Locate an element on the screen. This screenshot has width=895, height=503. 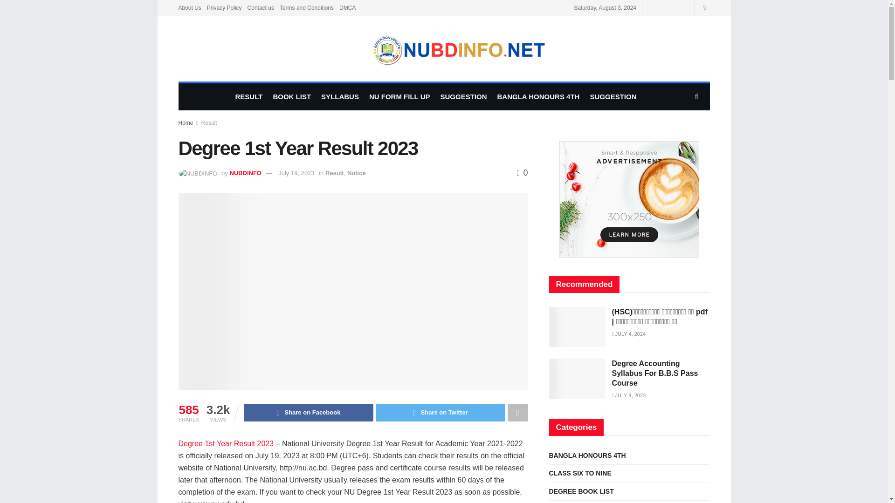
Contact us is located at coordinates (261, 7).